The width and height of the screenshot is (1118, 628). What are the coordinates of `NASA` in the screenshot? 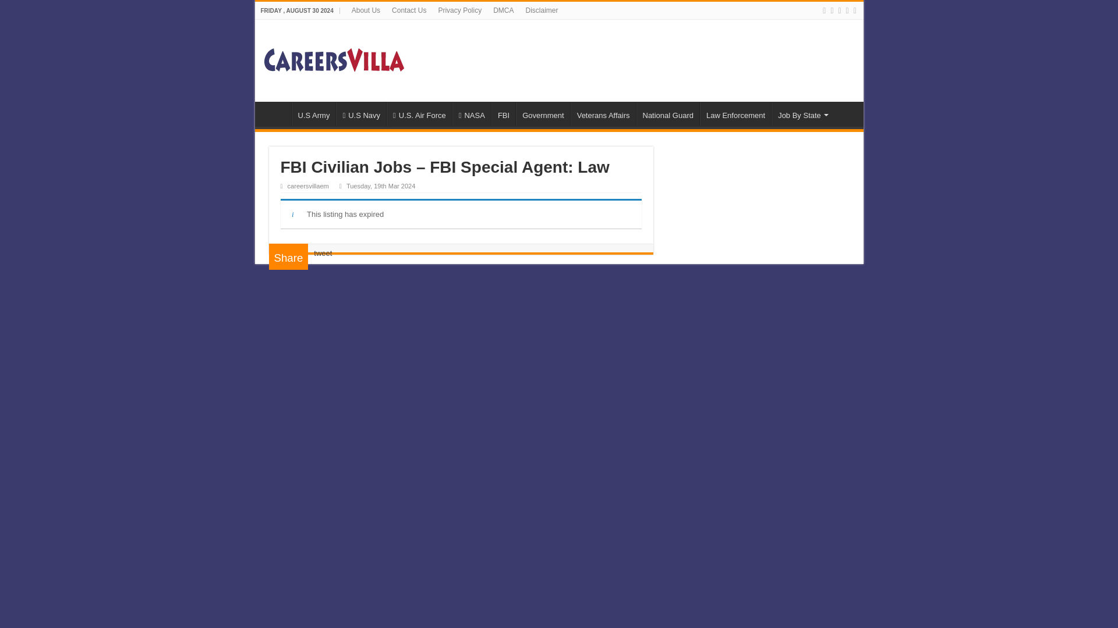 It's located at (472, 114).